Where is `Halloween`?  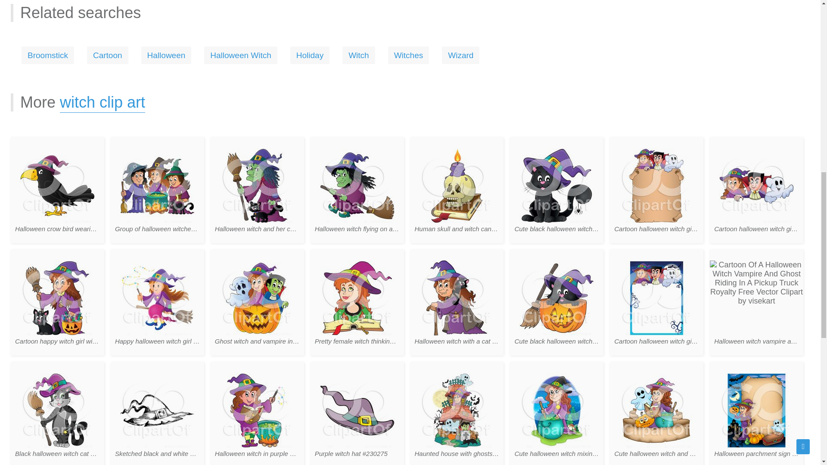 Halloween is located at coordinates (166, 55).